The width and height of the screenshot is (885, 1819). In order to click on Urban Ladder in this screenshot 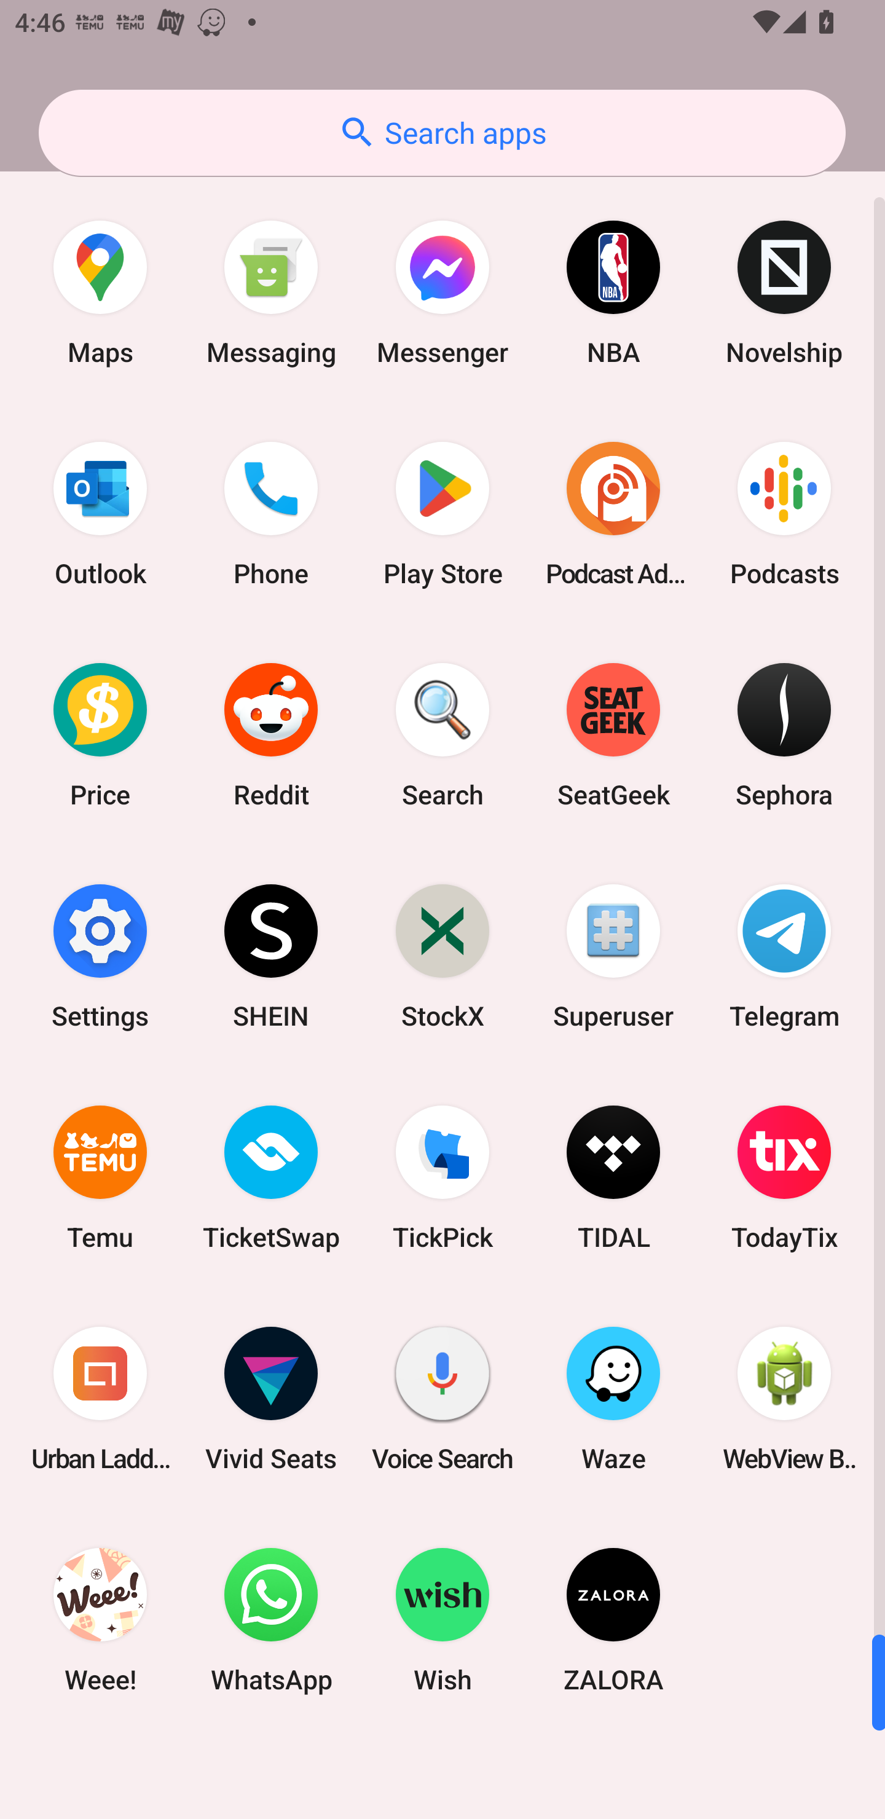, I will do `click(100, 1399)`.